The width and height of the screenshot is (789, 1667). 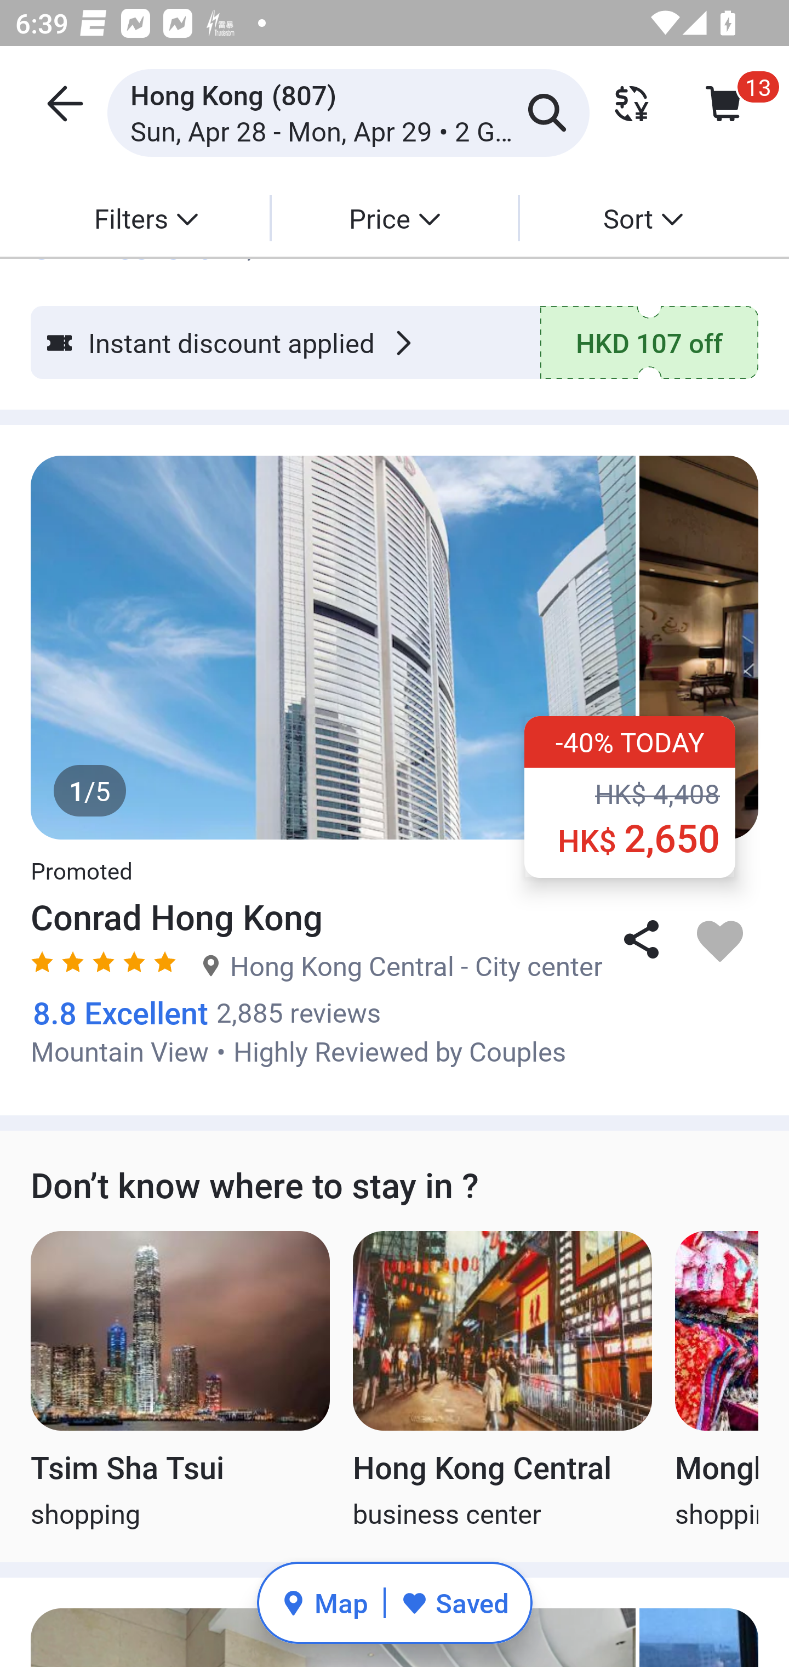 I want to click on 1/5, so click(x=395, y=647).